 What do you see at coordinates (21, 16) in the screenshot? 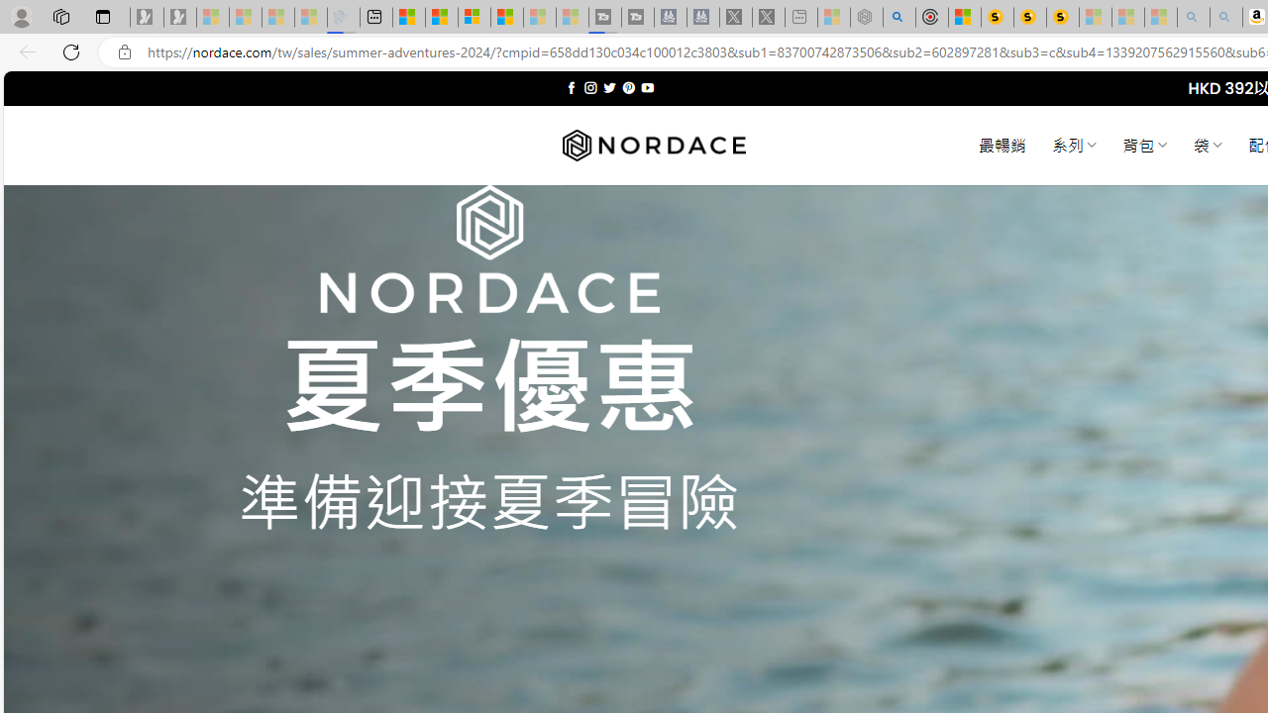
I see `Personal Profile` at bounding box center [21, 16].